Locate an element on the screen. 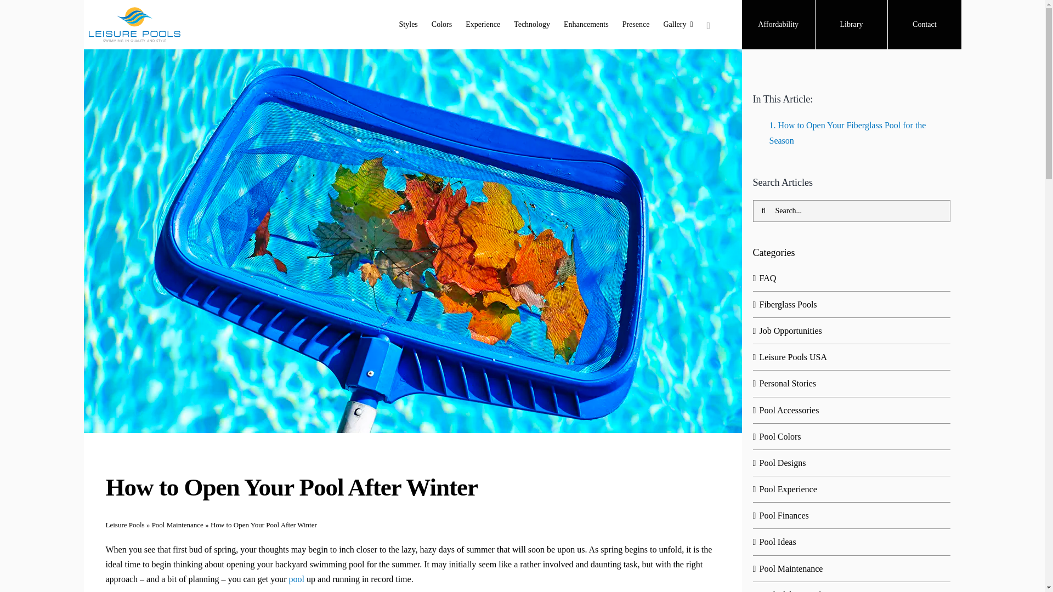  Technology is located at coordinates (531, 25).